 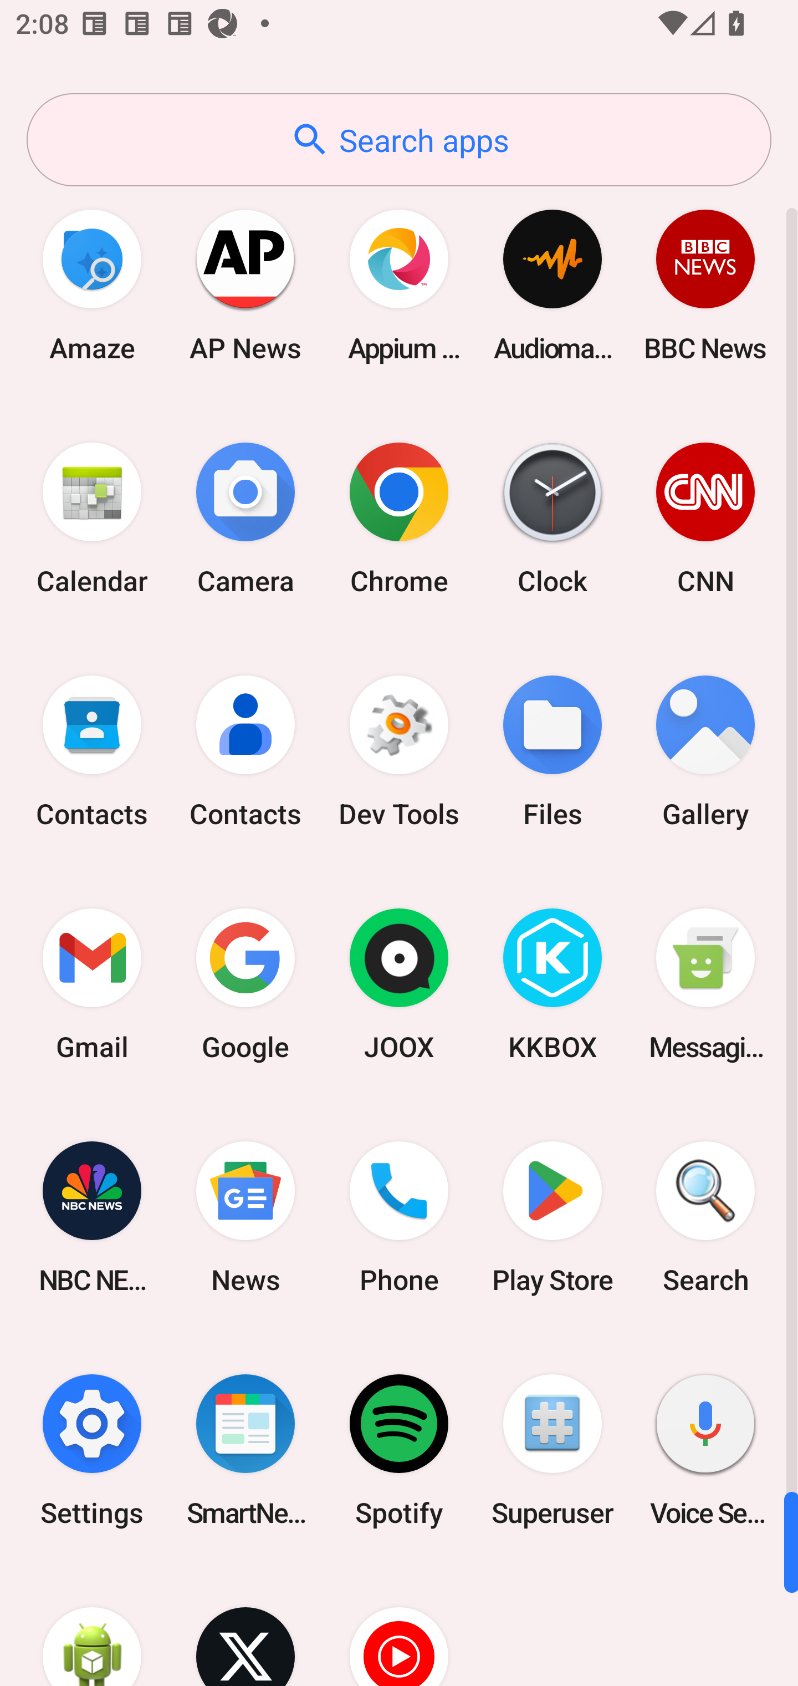 What do you see at coordinates (399, 140) in the screenshot?
I see `  Search apps` at bounding box center [399, 140].